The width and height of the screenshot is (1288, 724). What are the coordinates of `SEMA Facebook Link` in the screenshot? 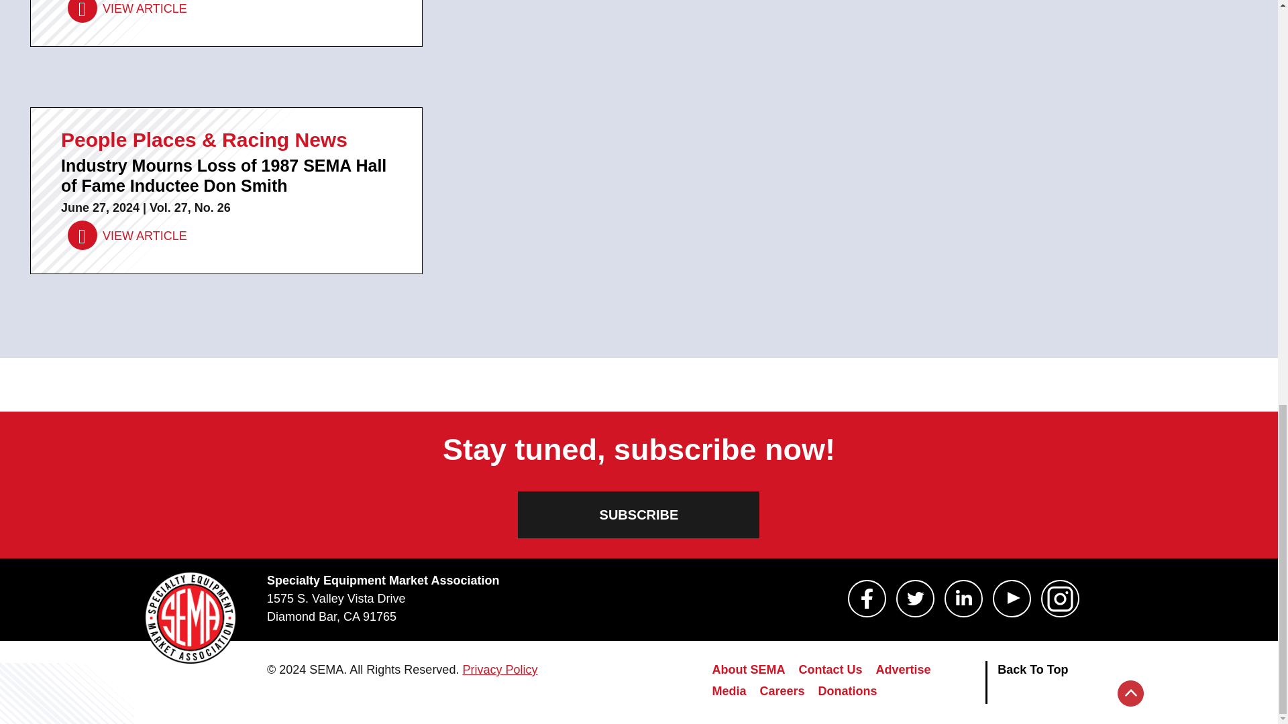 It's located at (867, 599).